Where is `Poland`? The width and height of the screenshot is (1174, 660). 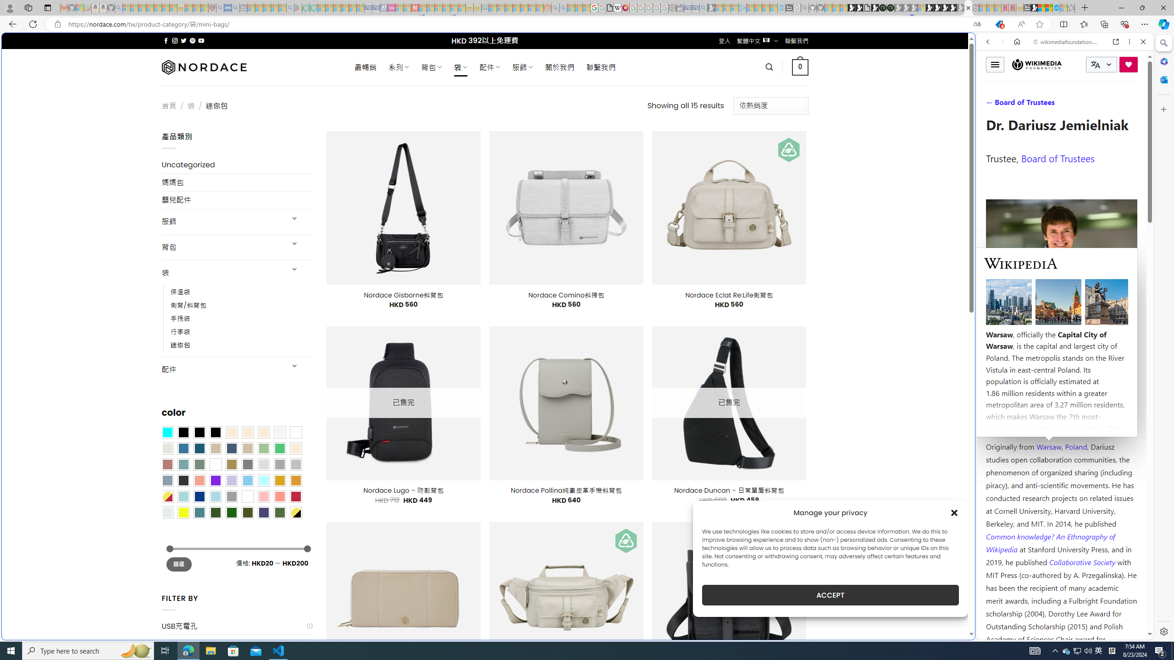
Poland is located at coordinates (1076, 446).